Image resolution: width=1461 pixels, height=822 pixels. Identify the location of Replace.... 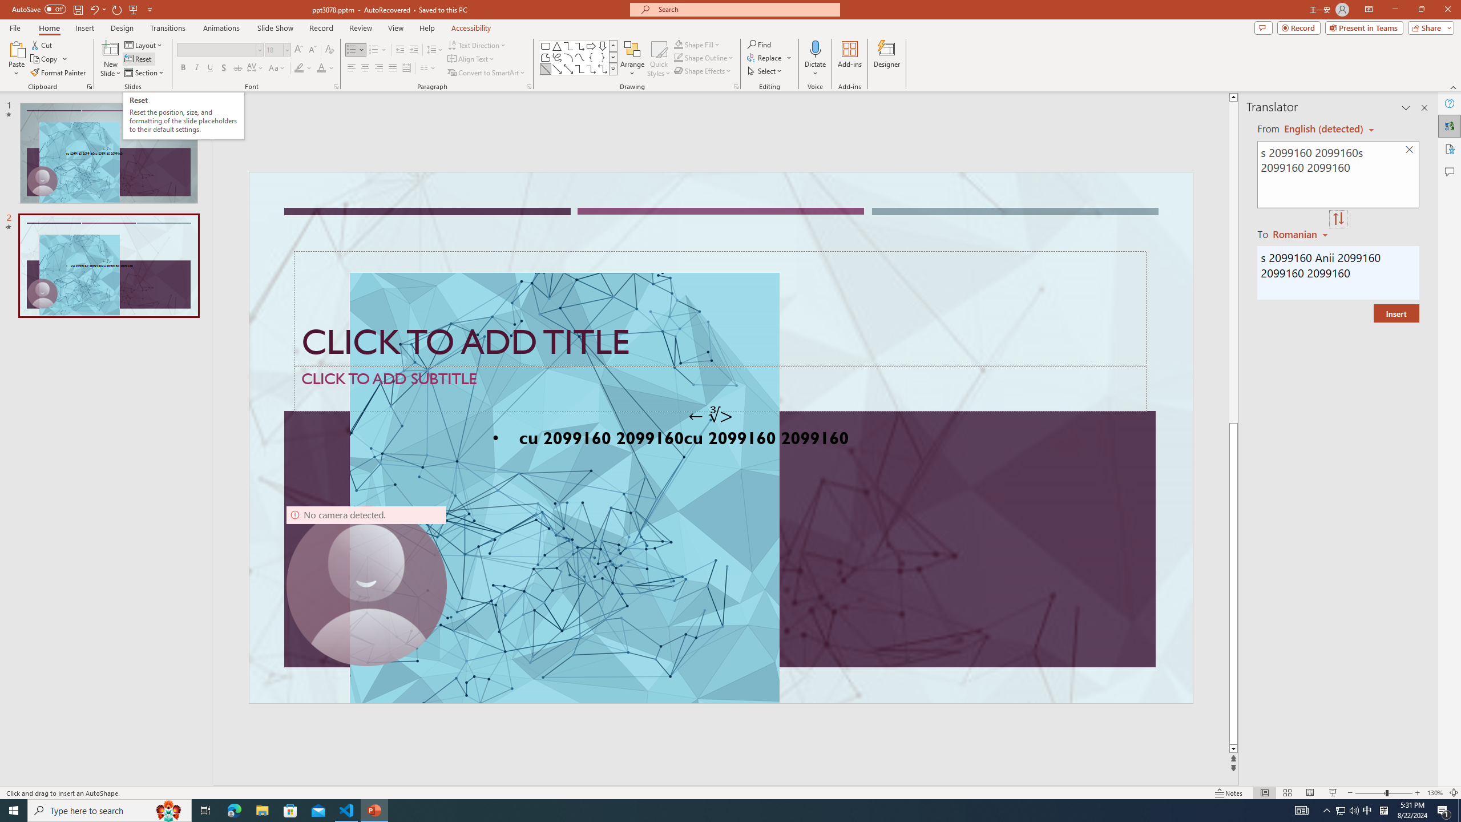
(765, 57).